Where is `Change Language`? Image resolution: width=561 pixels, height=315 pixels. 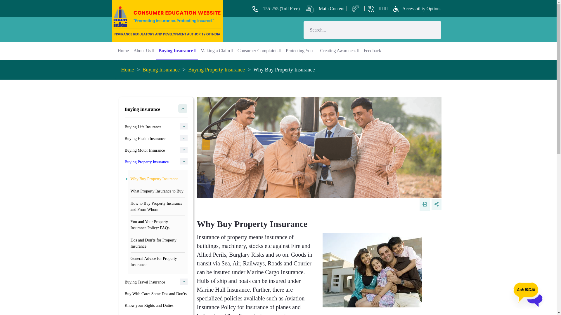
Change Language is located at coordinates (377, 8).